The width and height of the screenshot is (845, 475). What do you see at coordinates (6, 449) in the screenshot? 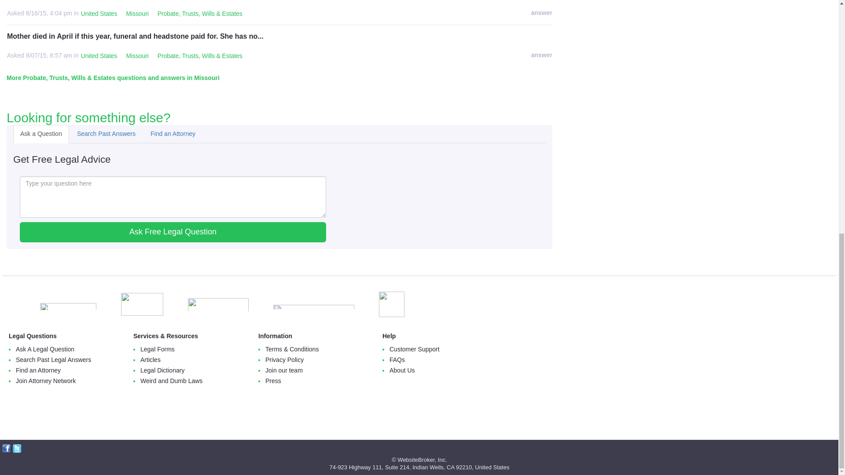
I see `Like LawGuru on Facebook` at bounding box center [6, 449].